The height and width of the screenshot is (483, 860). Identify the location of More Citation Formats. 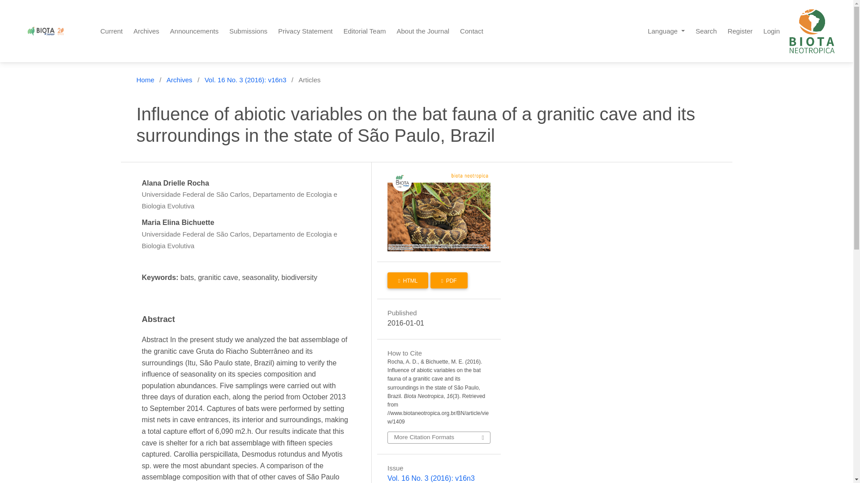
(439, 437).